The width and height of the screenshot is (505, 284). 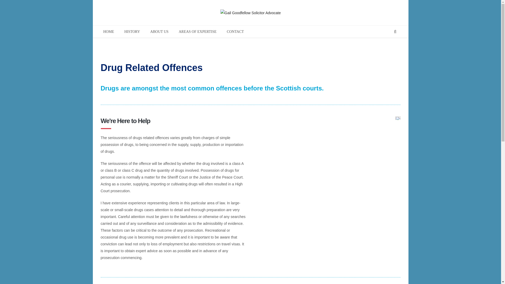 I want to click on CONTACT, so click(x=235, y=32).